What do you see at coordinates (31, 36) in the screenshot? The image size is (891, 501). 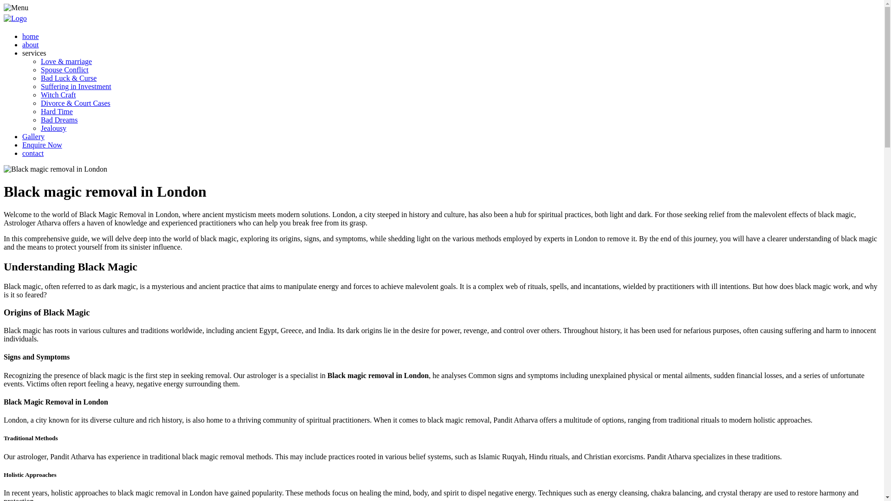 I see `home` at bounding box center [31, 36].